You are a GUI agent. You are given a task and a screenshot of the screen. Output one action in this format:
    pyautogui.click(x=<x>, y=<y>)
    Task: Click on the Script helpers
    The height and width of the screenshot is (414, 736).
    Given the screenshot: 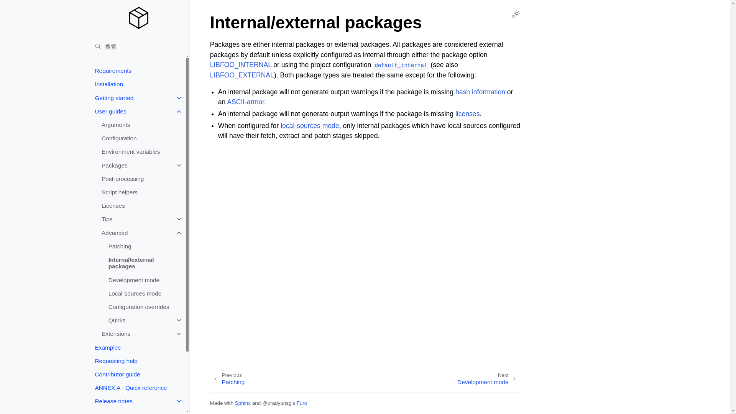 What is the action you would take?
    pyautogui.click(x=140, y=192)
    